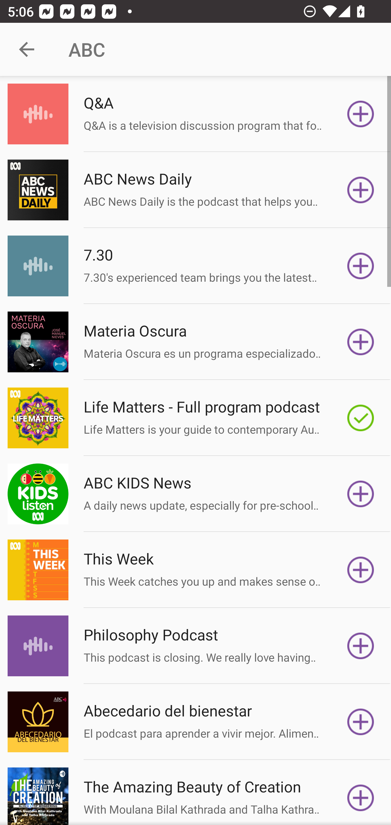 The image size is (391, 825). What do you see at coordinates (361, 114) in the screenshot?
I see `Subscribe` at bounding box center [361, 114].